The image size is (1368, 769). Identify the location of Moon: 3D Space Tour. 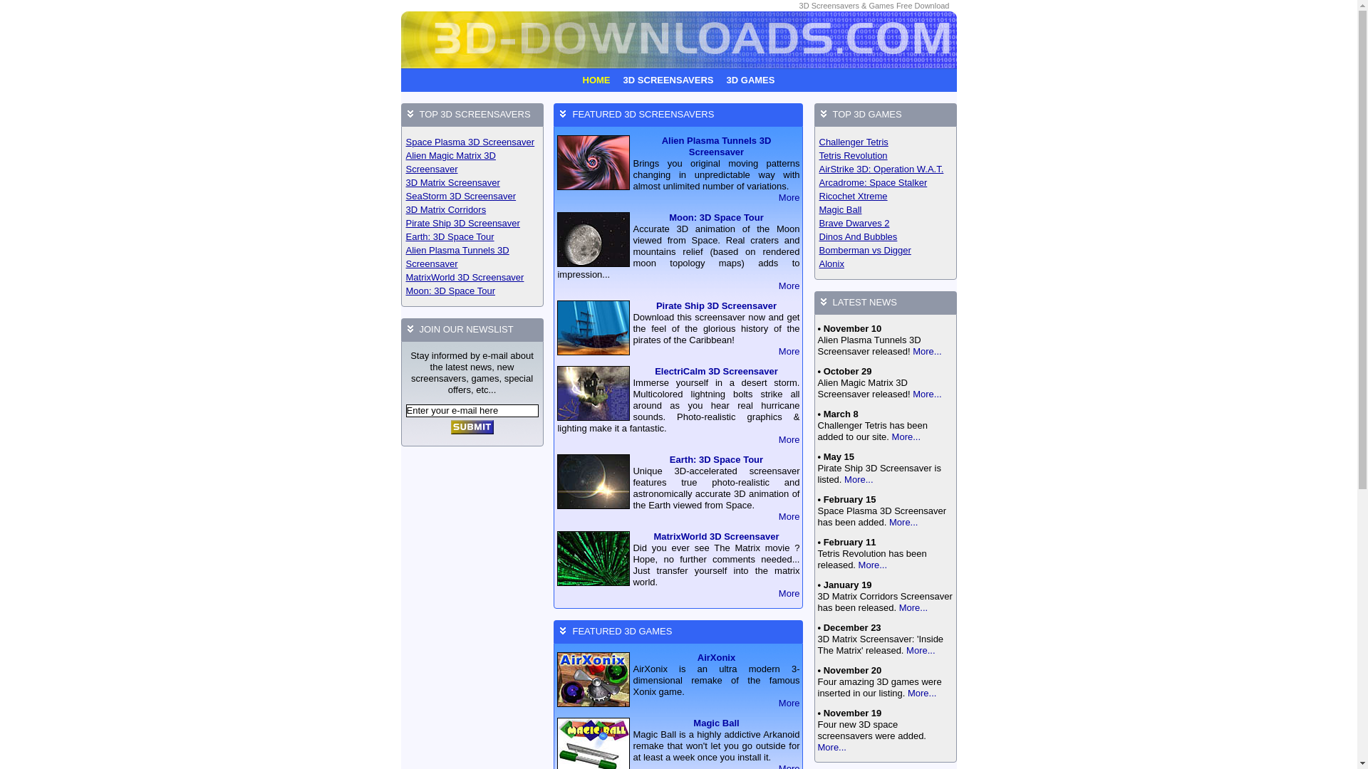
(473, 291).